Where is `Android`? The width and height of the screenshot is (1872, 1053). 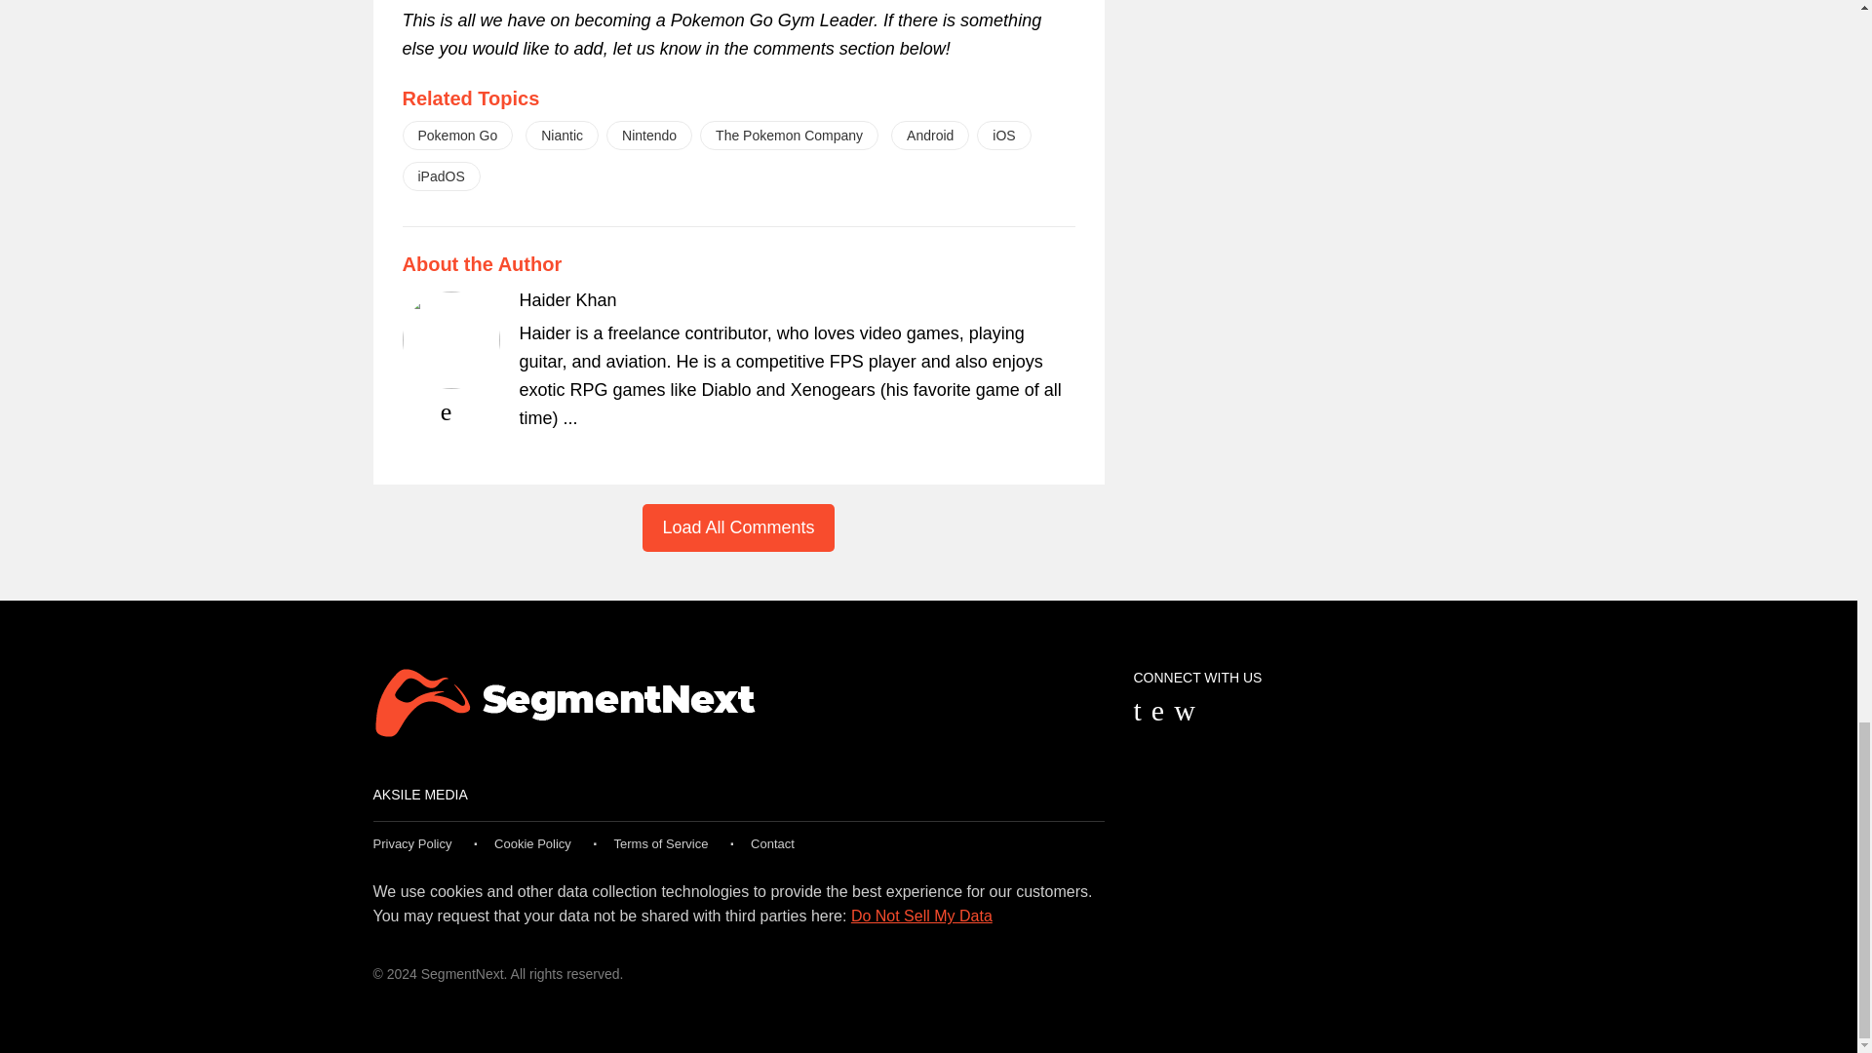 Android is located at coordinates (930, 136).